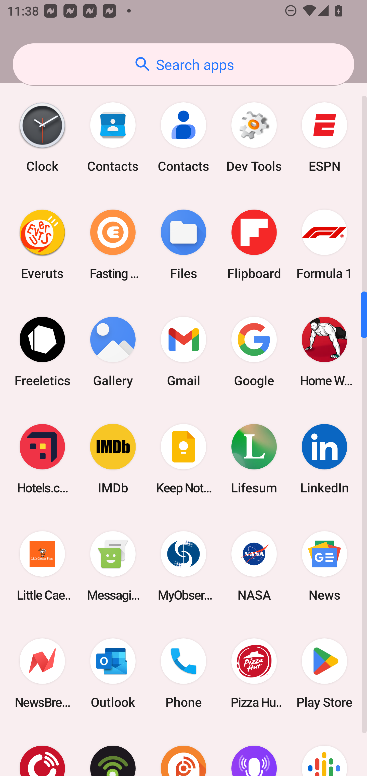 The image size is (367, 776). I want to click on ESPN, so click(324, 137).